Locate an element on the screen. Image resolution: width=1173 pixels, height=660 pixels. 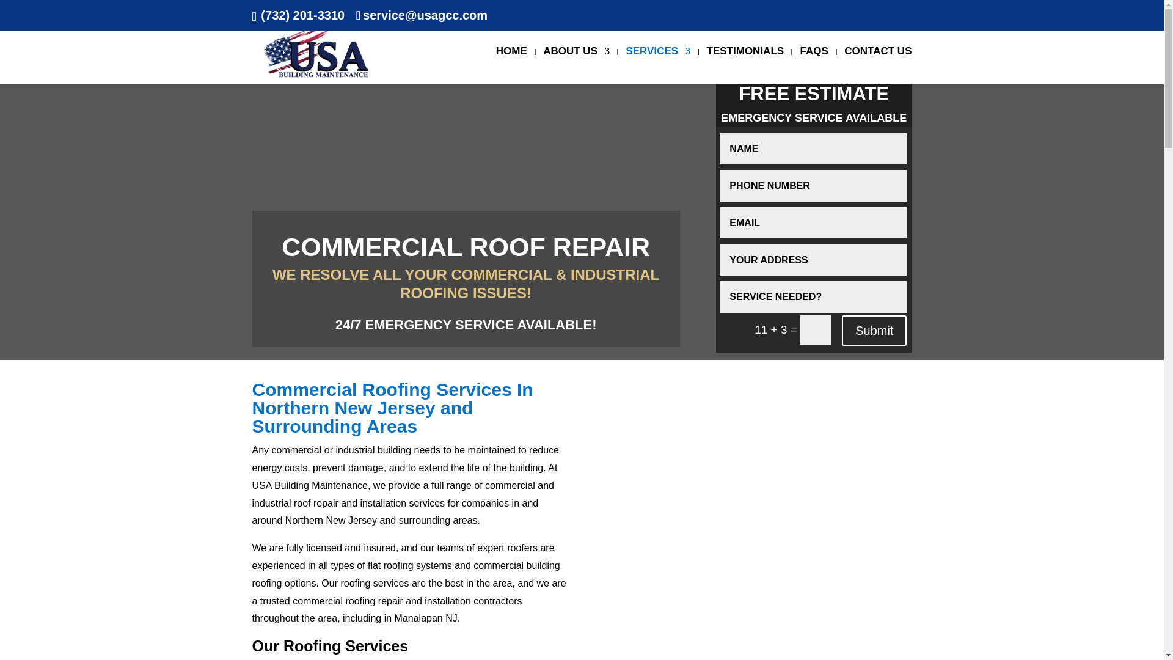
Submit is located at coordinates (874, 330).